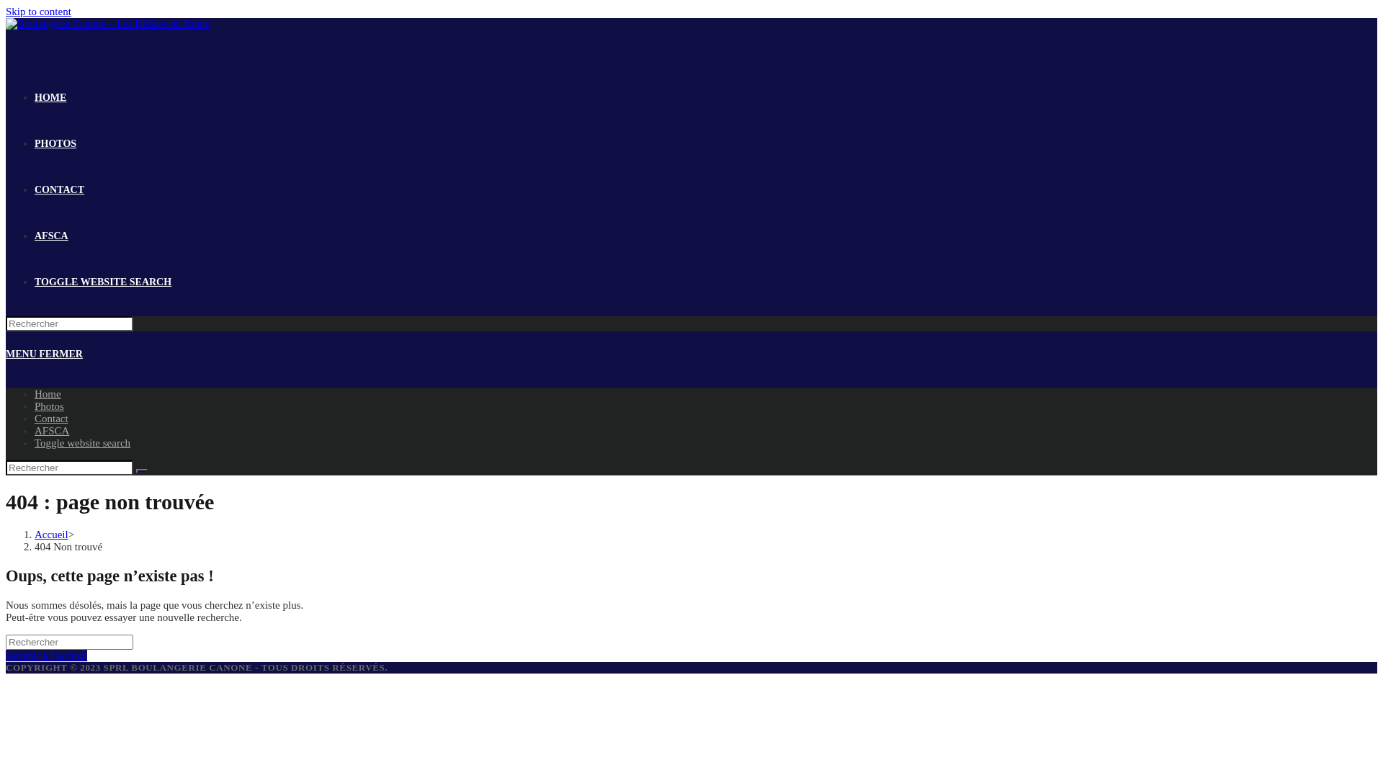  I want to click on AFSCA, so click(52, 431).